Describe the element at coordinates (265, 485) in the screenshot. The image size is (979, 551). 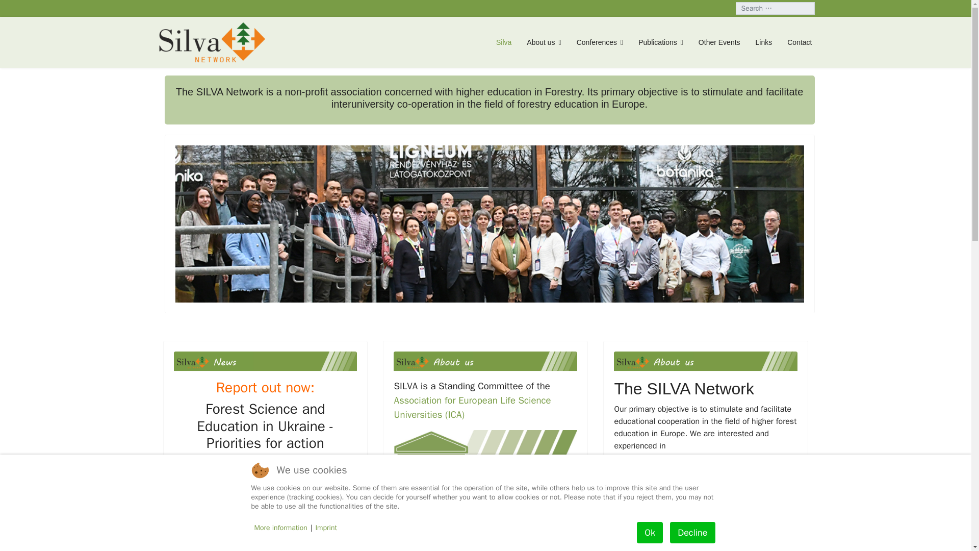
I see `Read the report here!` at that location.